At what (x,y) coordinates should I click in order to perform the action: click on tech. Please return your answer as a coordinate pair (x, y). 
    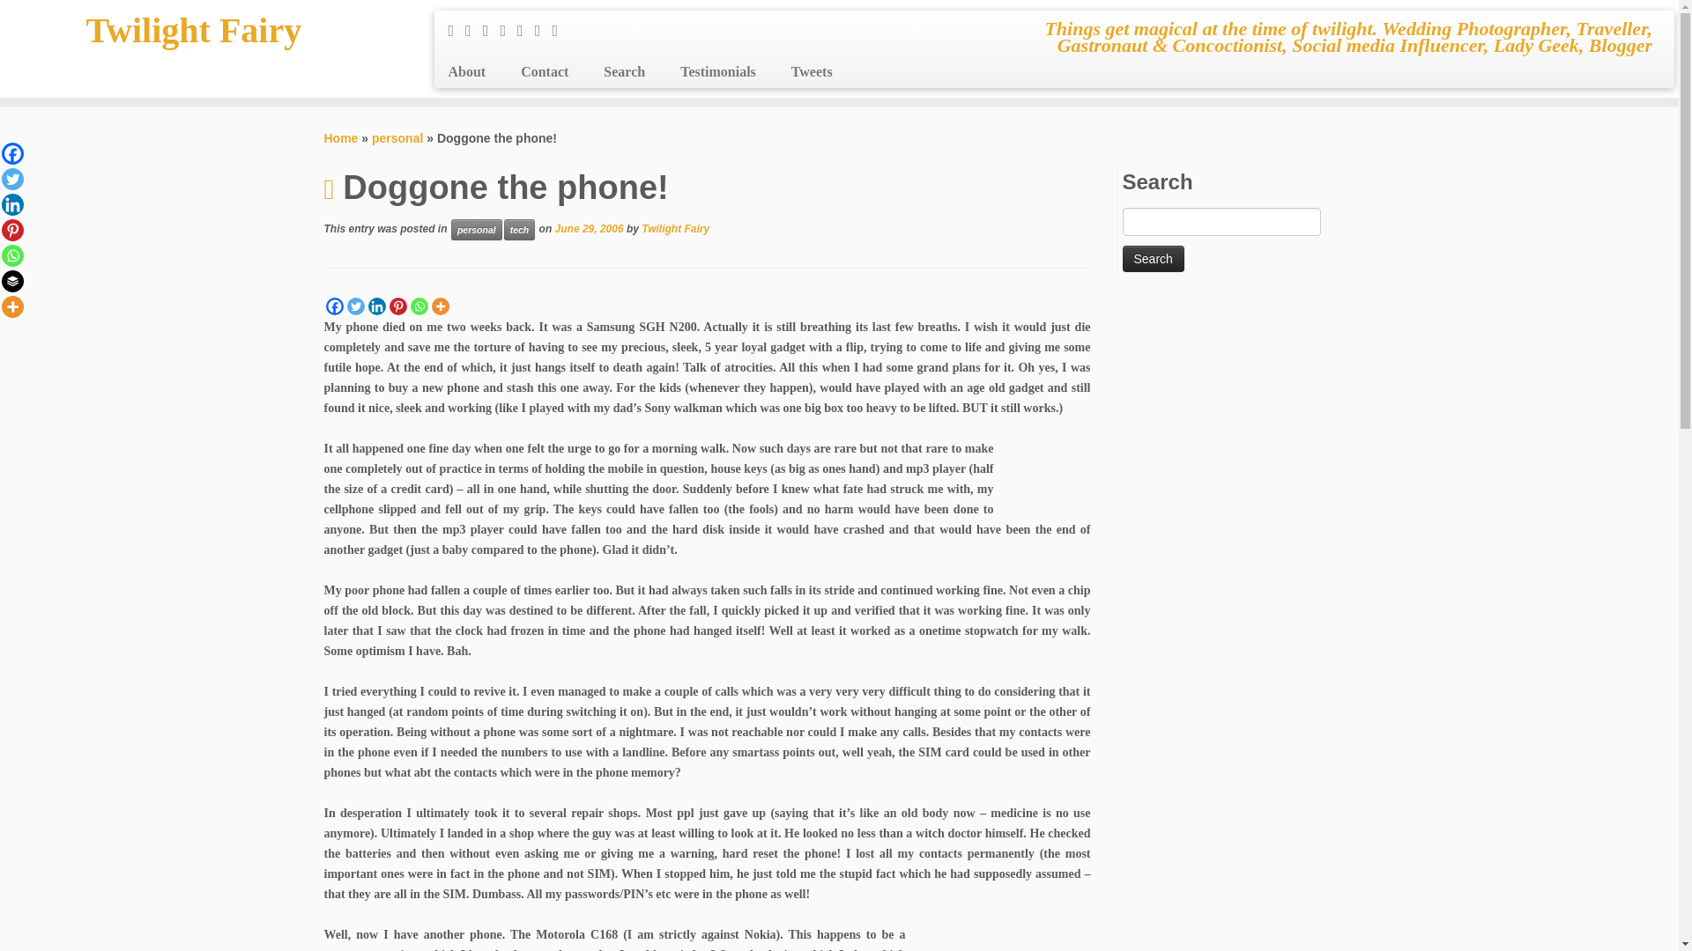
    Looking at the image, I should click on (520, 230).